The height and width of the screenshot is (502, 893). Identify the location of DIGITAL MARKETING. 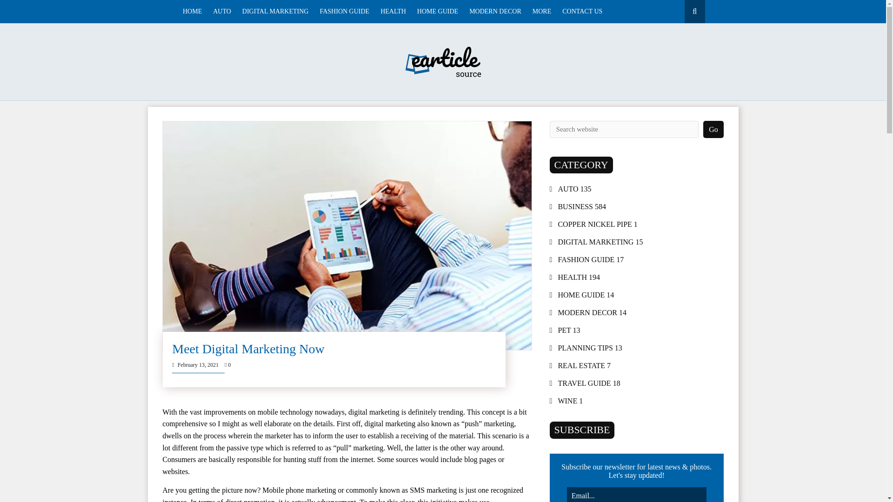
(275, 11).